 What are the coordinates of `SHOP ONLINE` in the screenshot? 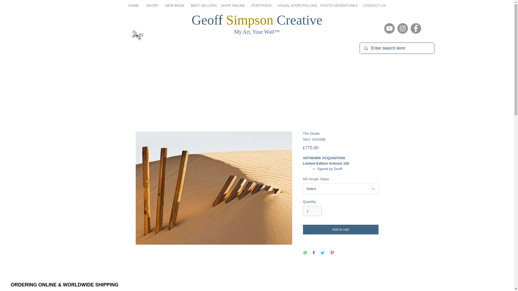 It's located at (233, 5).